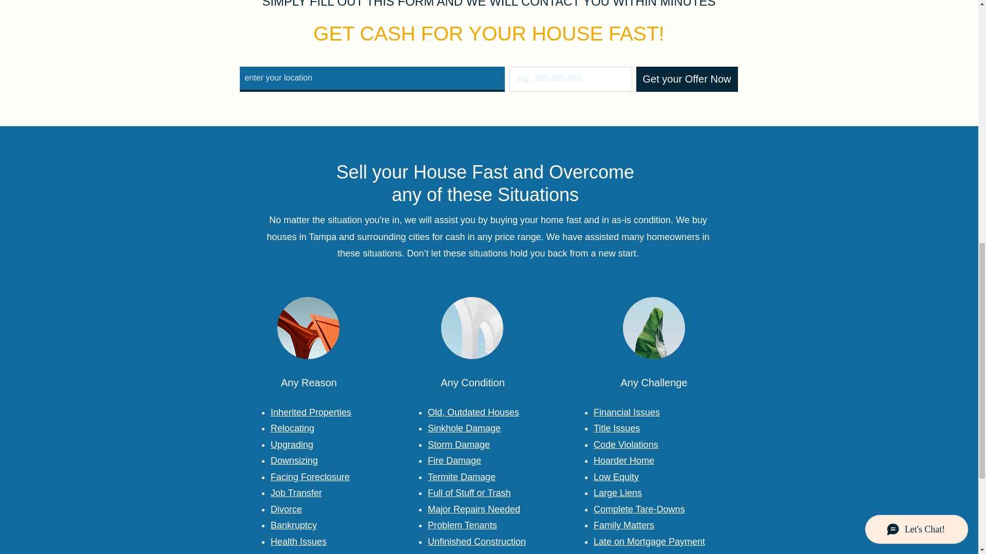  I want to click on Fire Damage, so click(454, 461).